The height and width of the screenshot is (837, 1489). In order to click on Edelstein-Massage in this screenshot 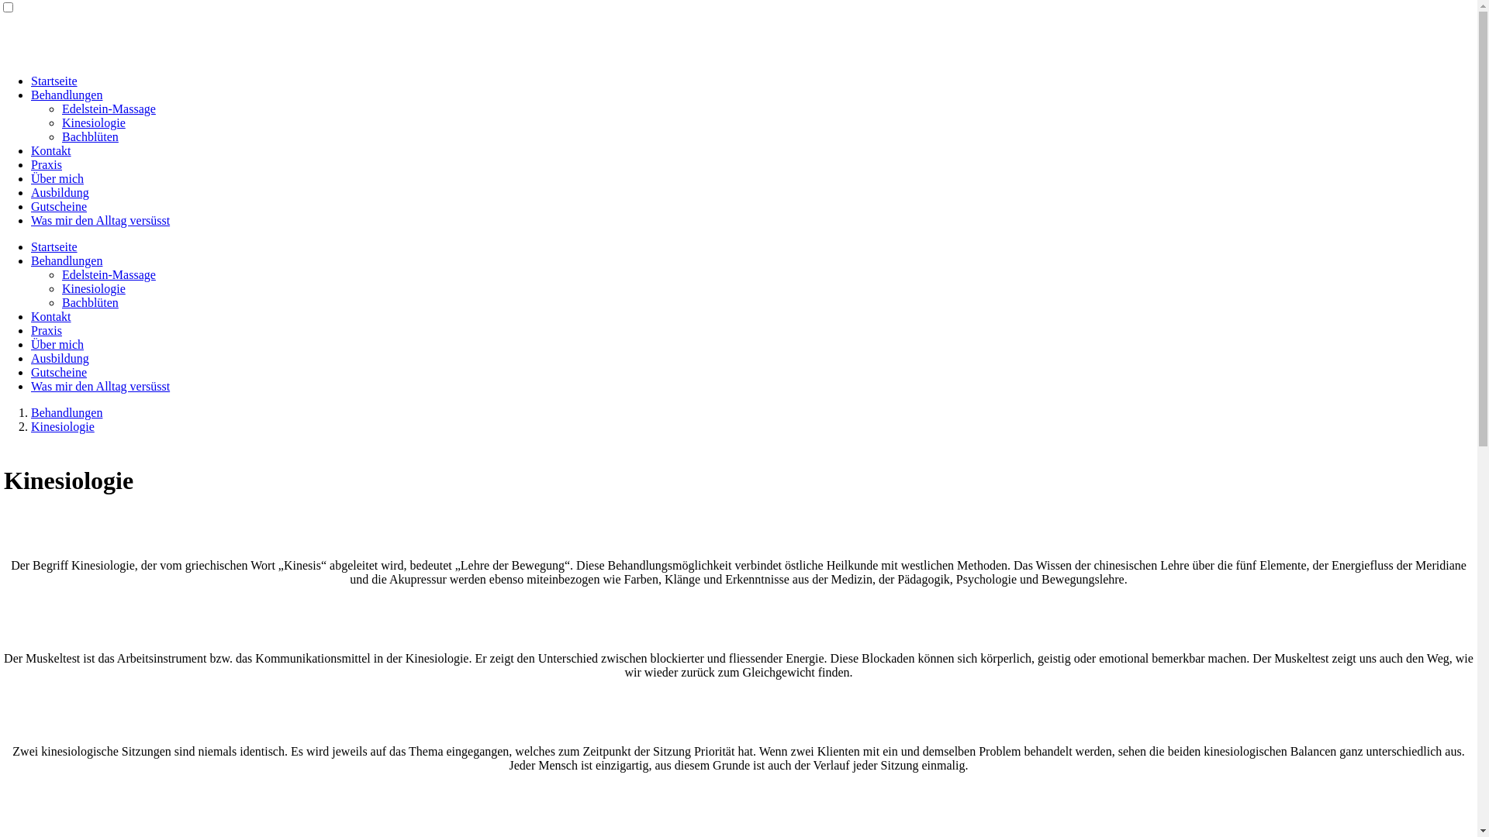, I will do `click(109, 108)`.